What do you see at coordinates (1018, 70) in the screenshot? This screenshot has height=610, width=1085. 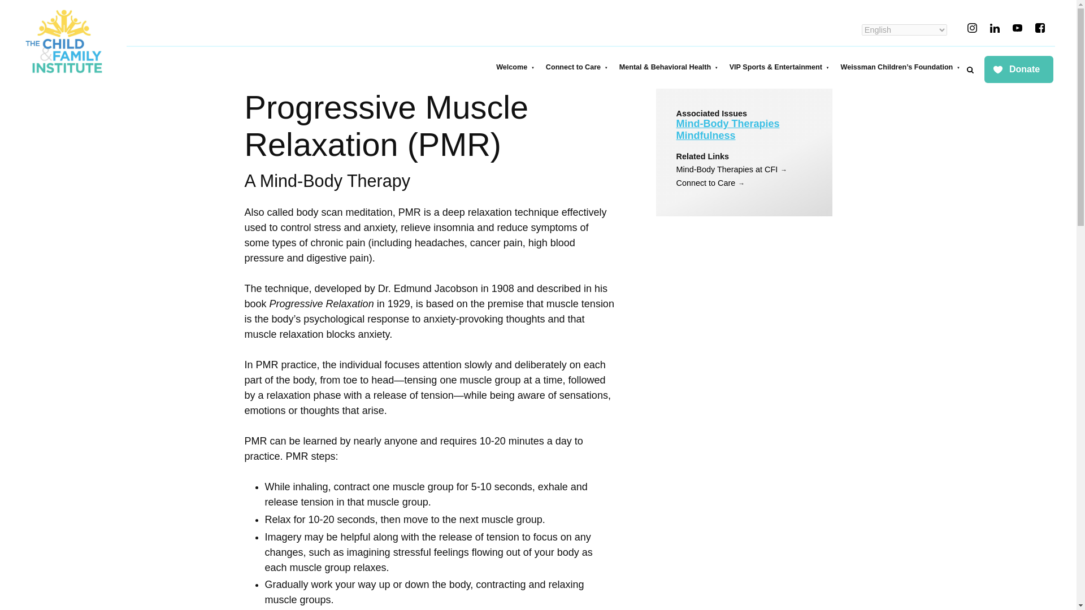 I see `Donate Button` at bounding box center [1018, 70].